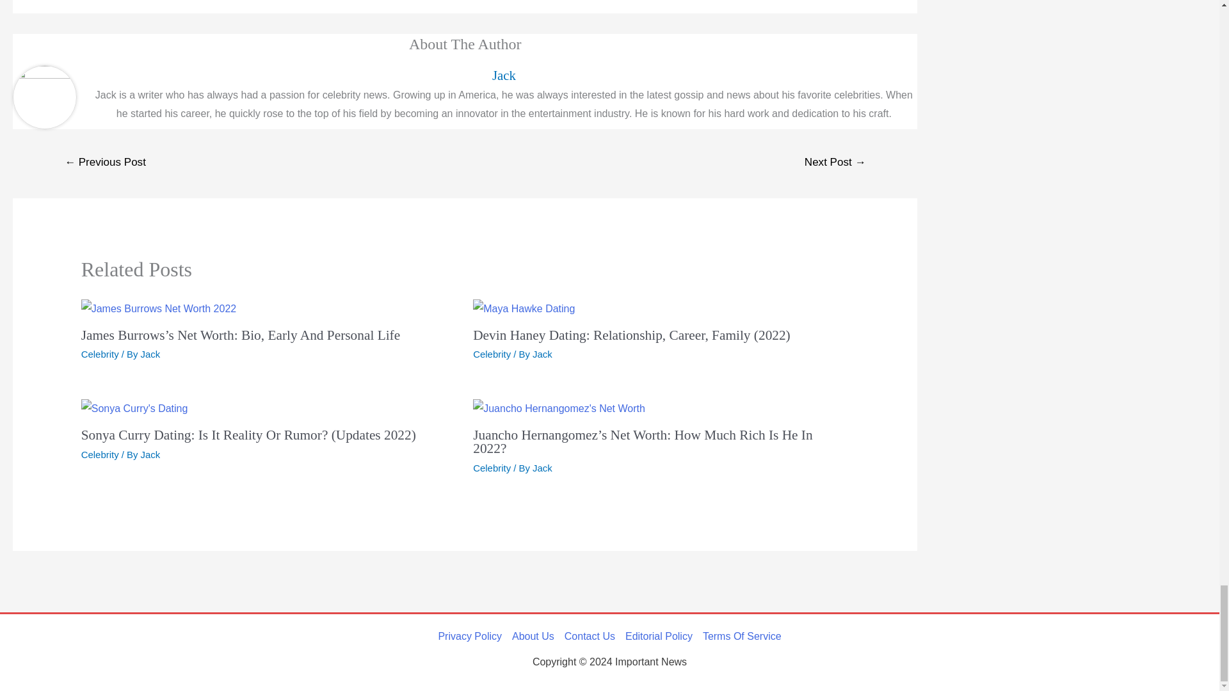 The image size is (1229, 691). What do you see at coordinates (542, 354) in the screenshot?
I see `View all posts by Jack` at bounding box center [542, 354].